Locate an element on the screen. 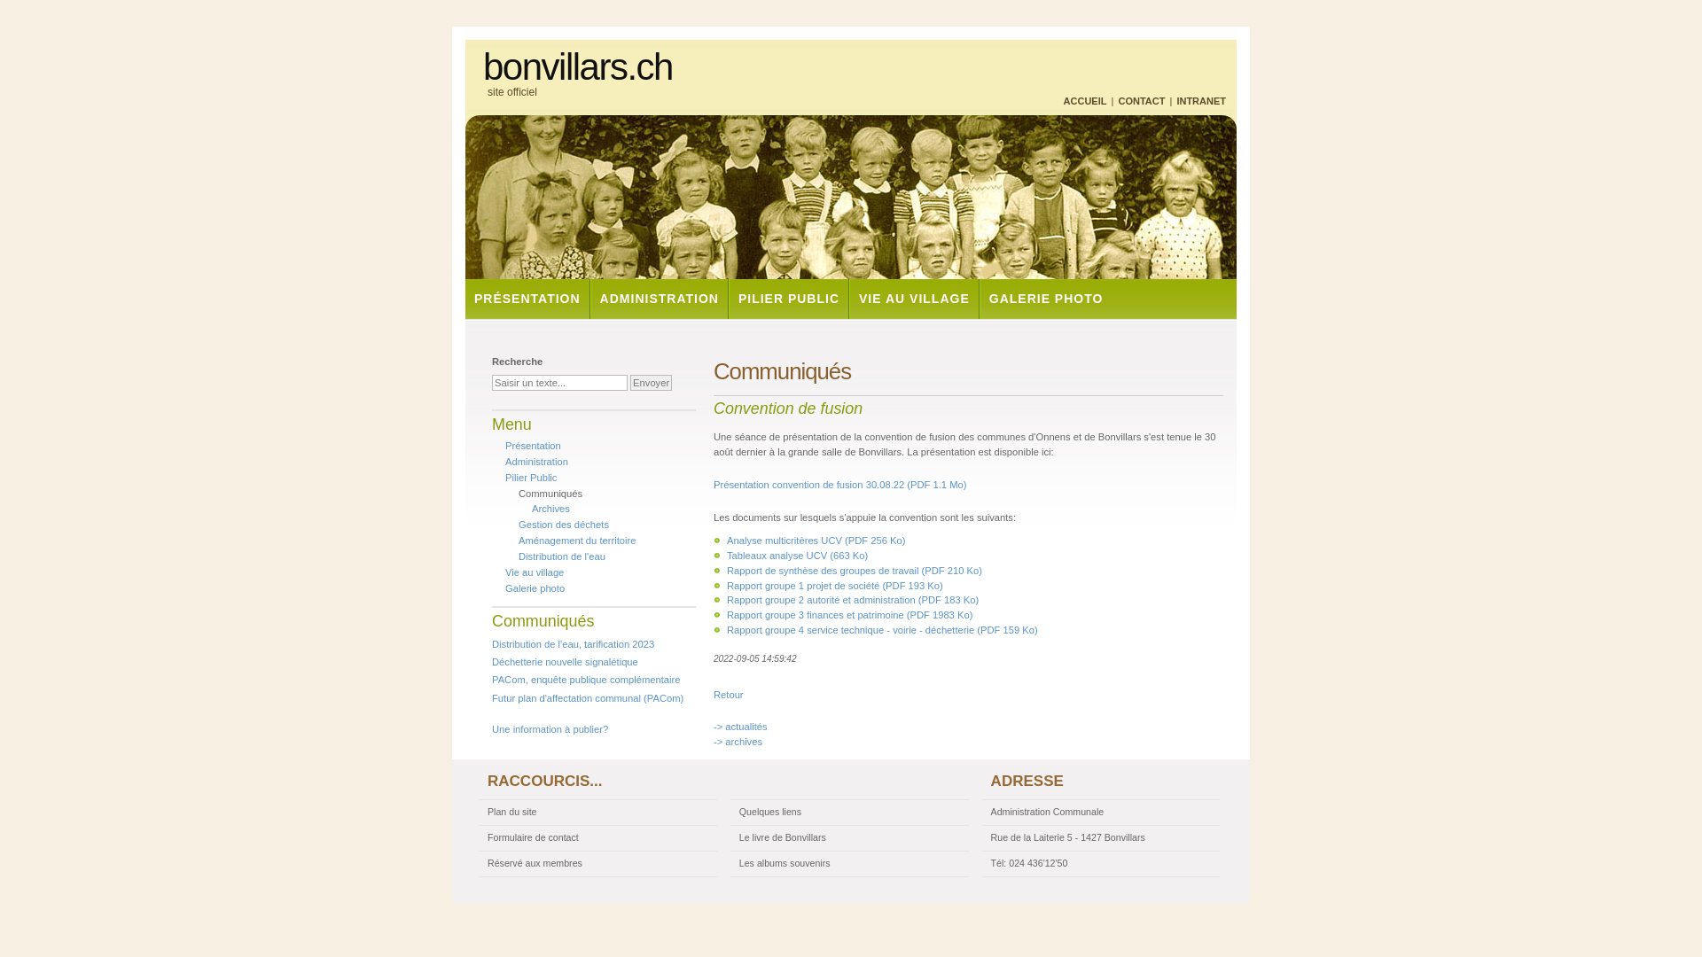  Pilier Public is located at coordinates (531, 478).